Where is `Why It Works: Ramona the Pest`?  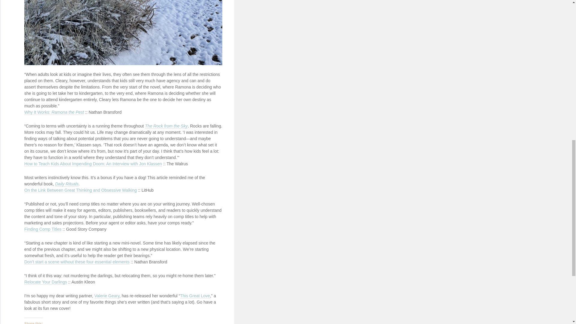
Why It Works: Ramona the Pest is located at coordinates (54, 112).